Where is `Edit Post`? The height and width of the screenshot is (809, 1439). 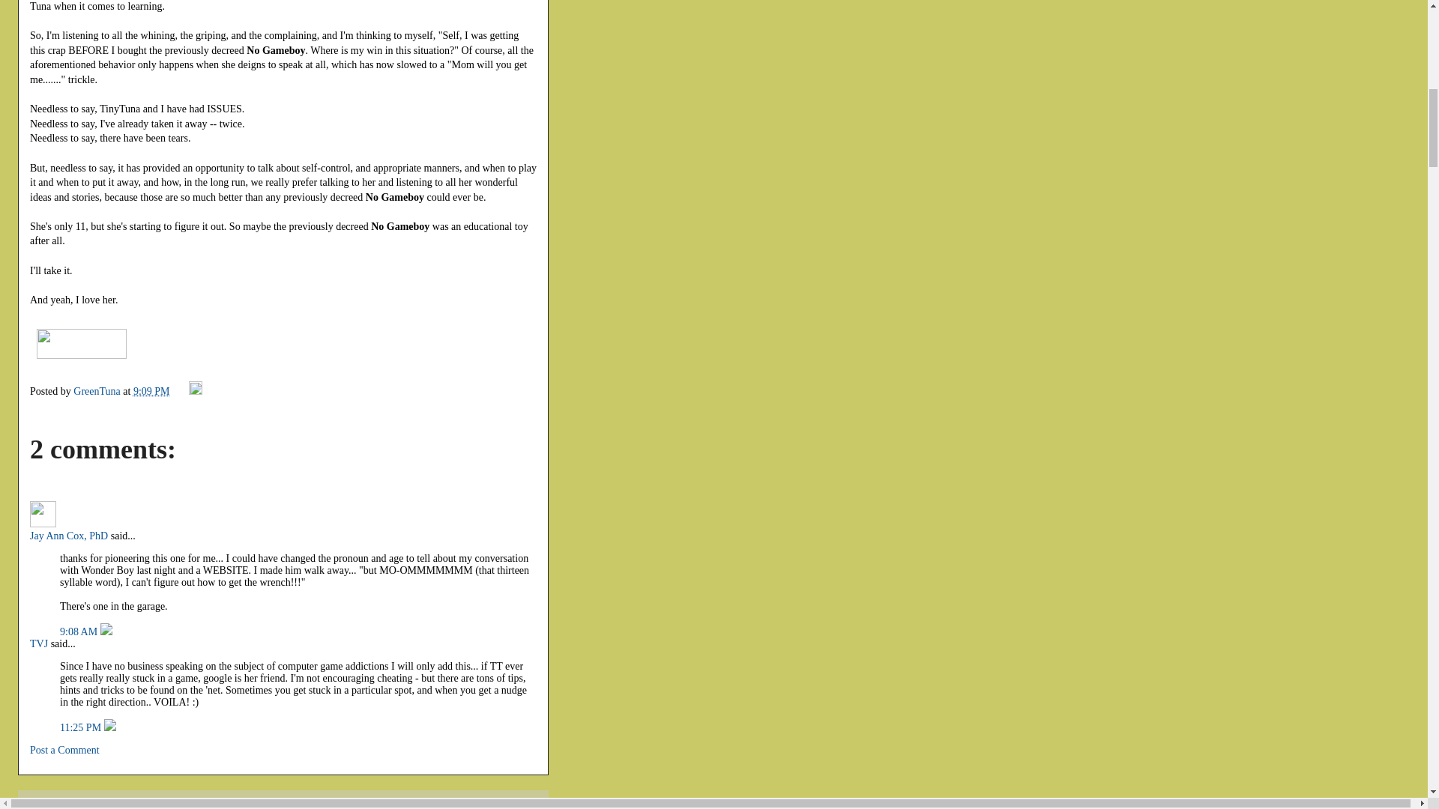 Edit Post is located at coordinates (195, 391).